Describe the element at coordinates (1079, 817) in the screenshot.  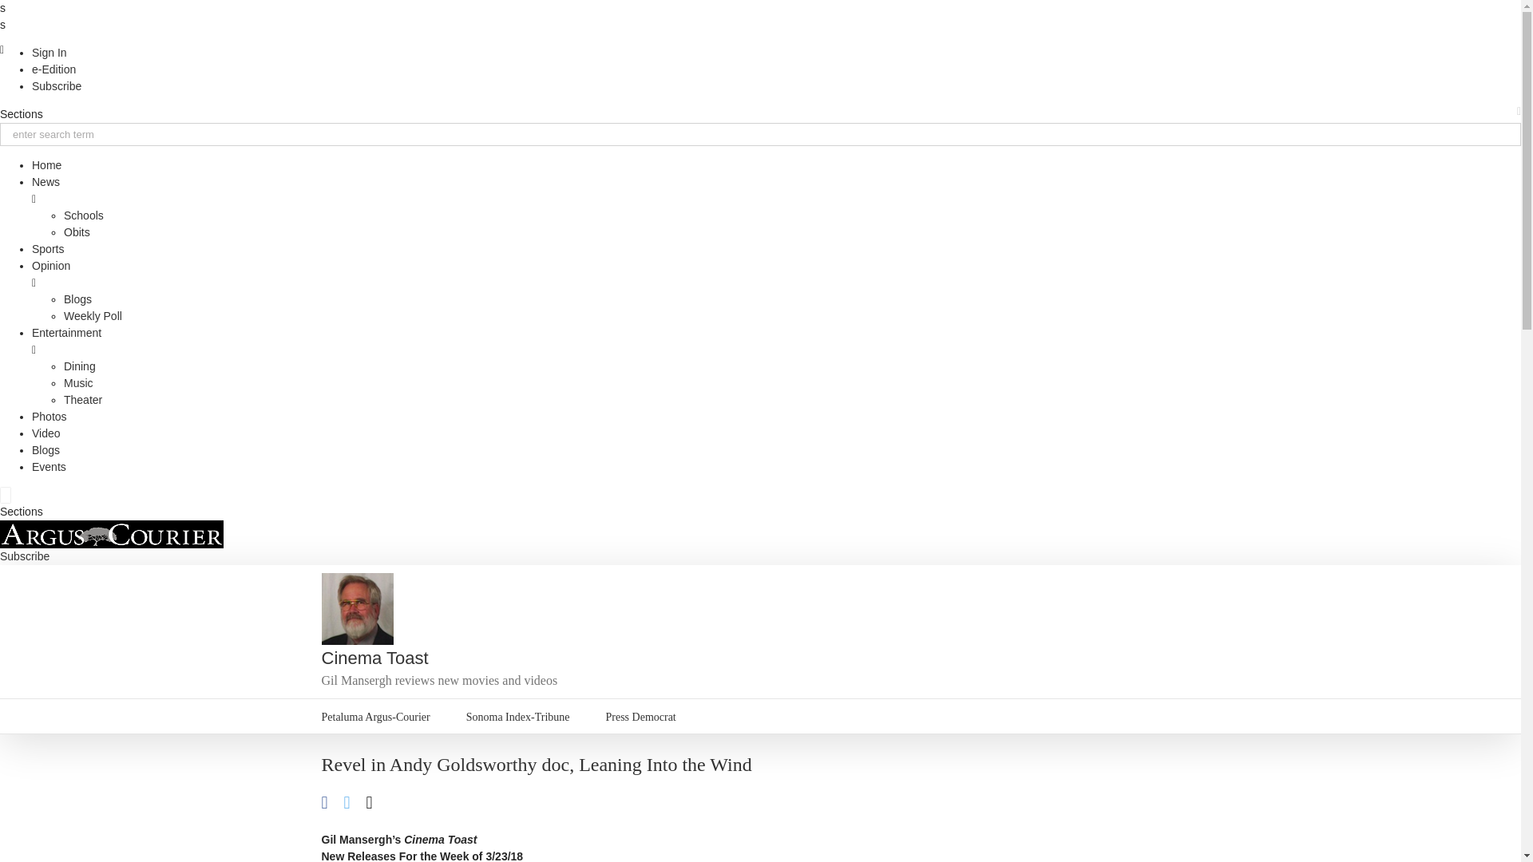
I see `3rd party ad content` at that location.